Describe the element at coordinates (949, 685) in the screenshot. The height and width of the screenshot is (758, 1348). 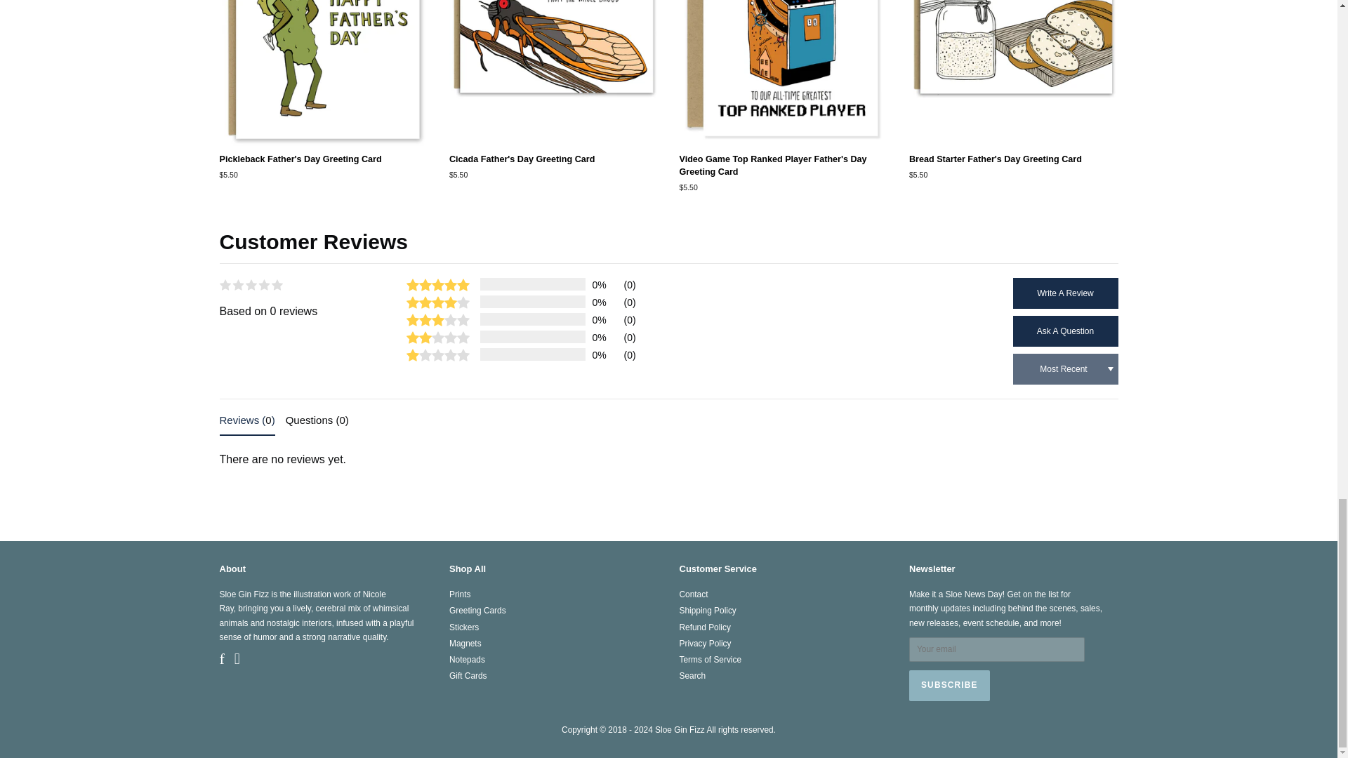
I see `Subscribe` at that location.